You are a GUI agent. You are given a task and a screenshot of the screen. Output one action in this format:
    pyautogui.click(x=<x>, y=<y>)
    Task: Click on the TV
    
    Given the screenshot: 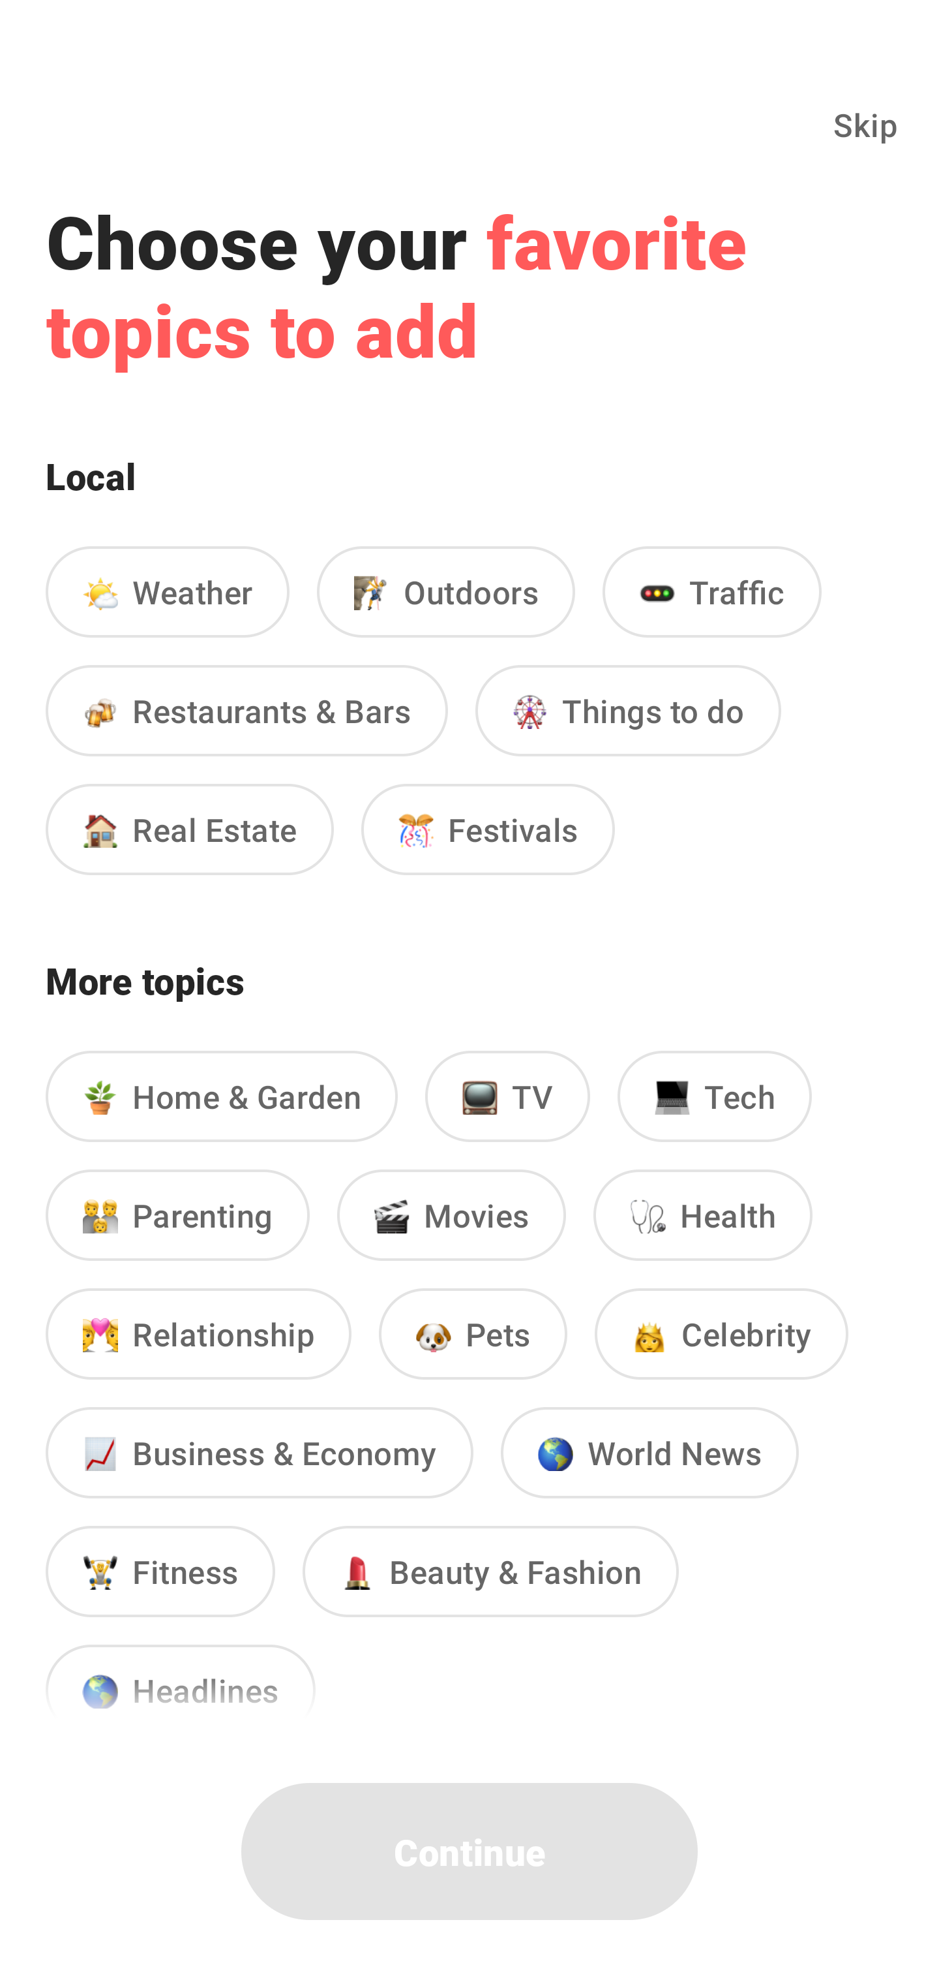 What is the action you would take?
    pyautogui.click(x=507, y=1097)
    